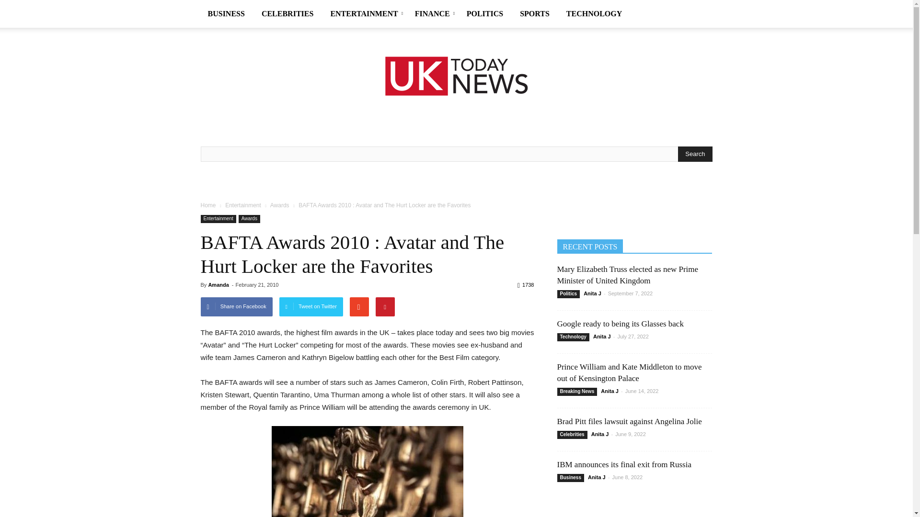 The height and width of the screenshot is (517, 920). I want to click on ENTERTAINMENT, so click(365, 14).